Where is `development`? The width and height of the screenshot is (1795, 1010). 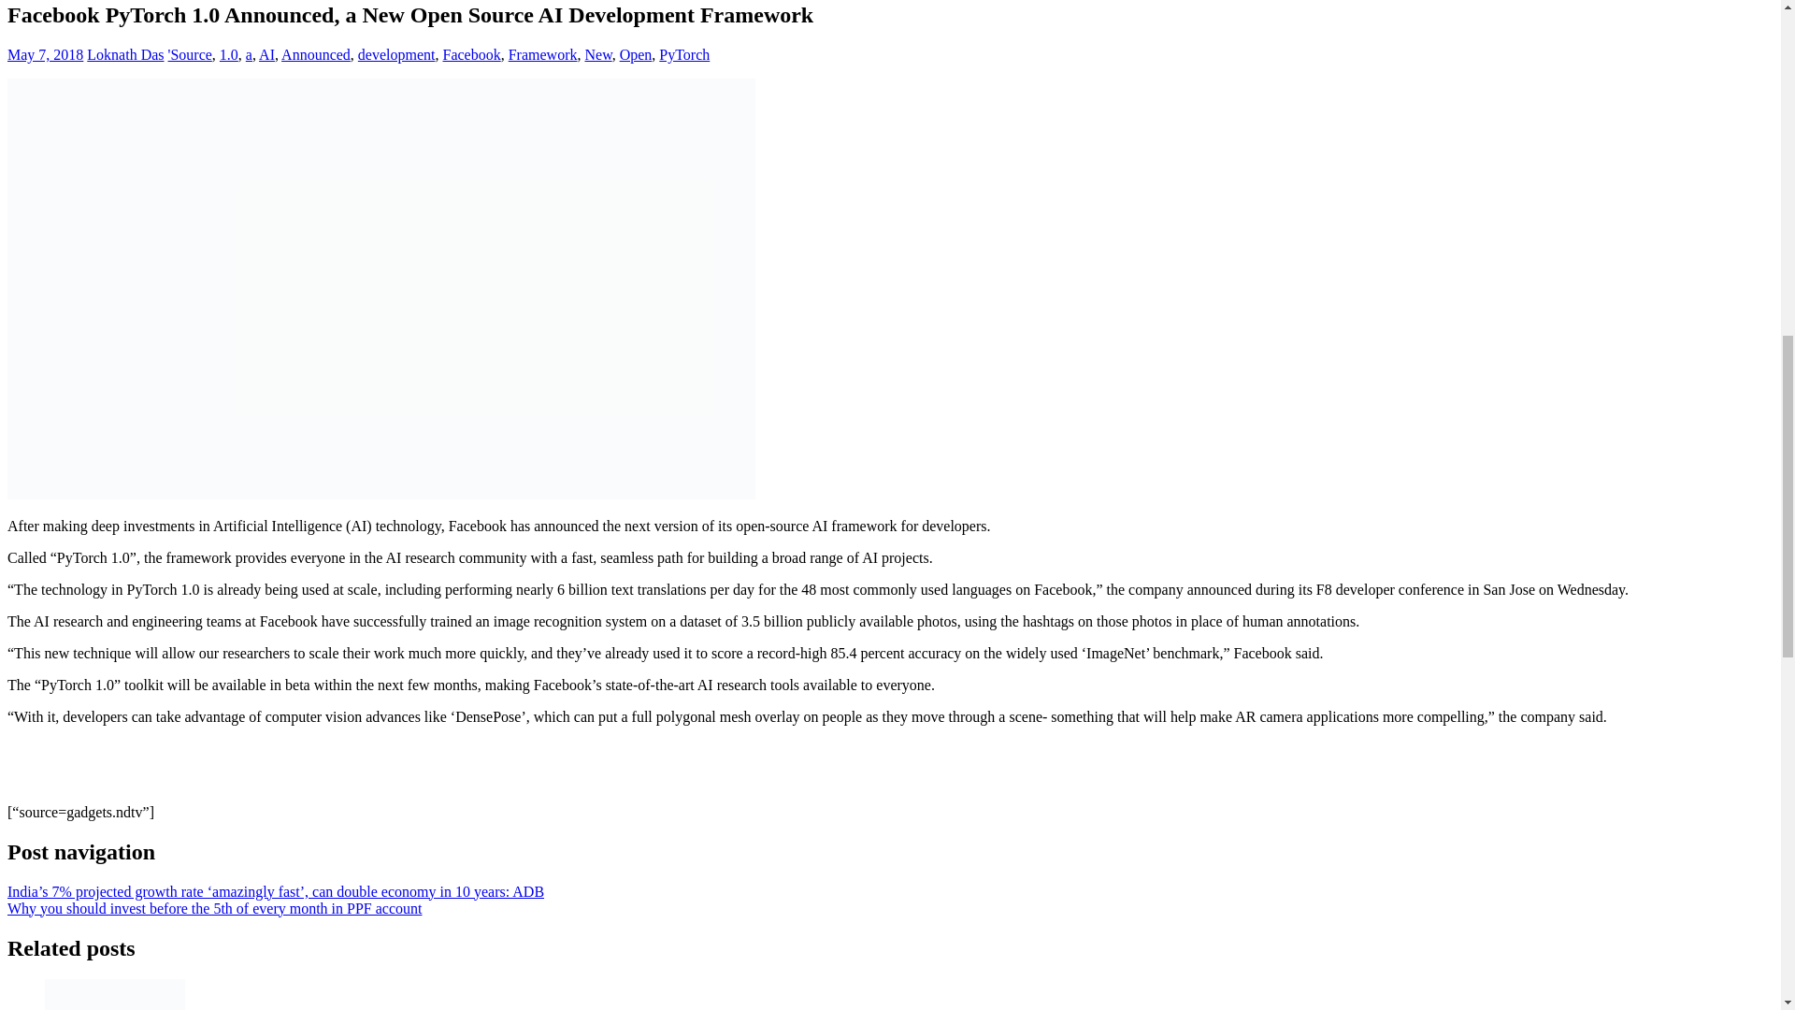 development is located at coordinates (396, 54).